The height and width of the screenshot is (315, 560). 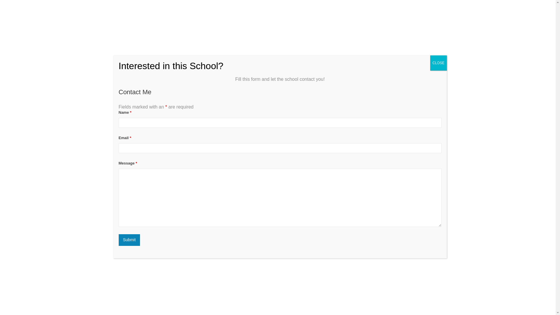 What do you see at coordinates (128, 137) in the screenshot?
I see `United States` at bounding box center [128, 137].